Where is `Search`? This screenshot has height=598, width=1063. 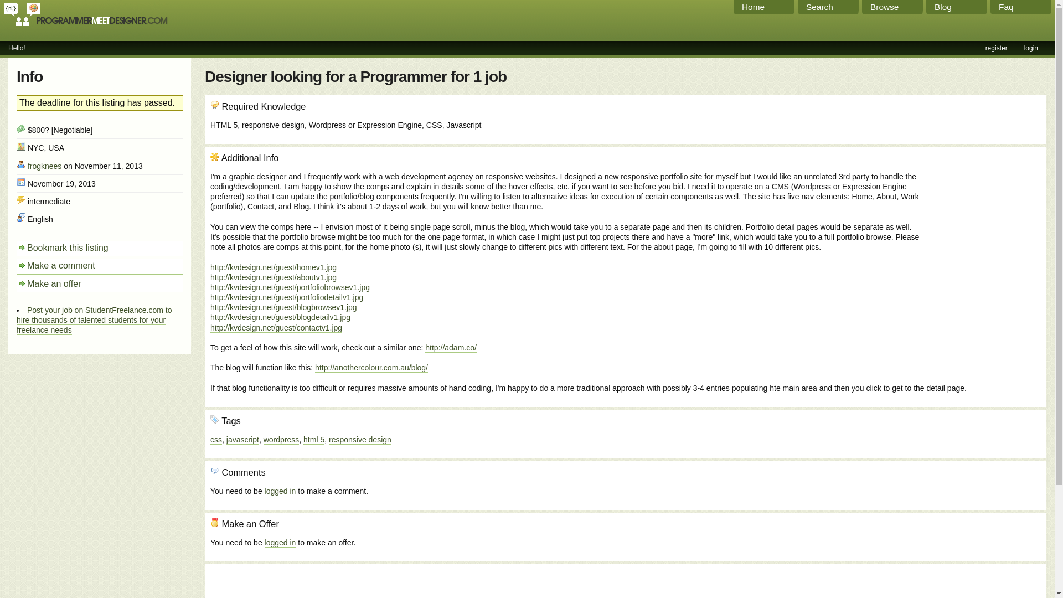 Search is located at coordinates (828, 7).